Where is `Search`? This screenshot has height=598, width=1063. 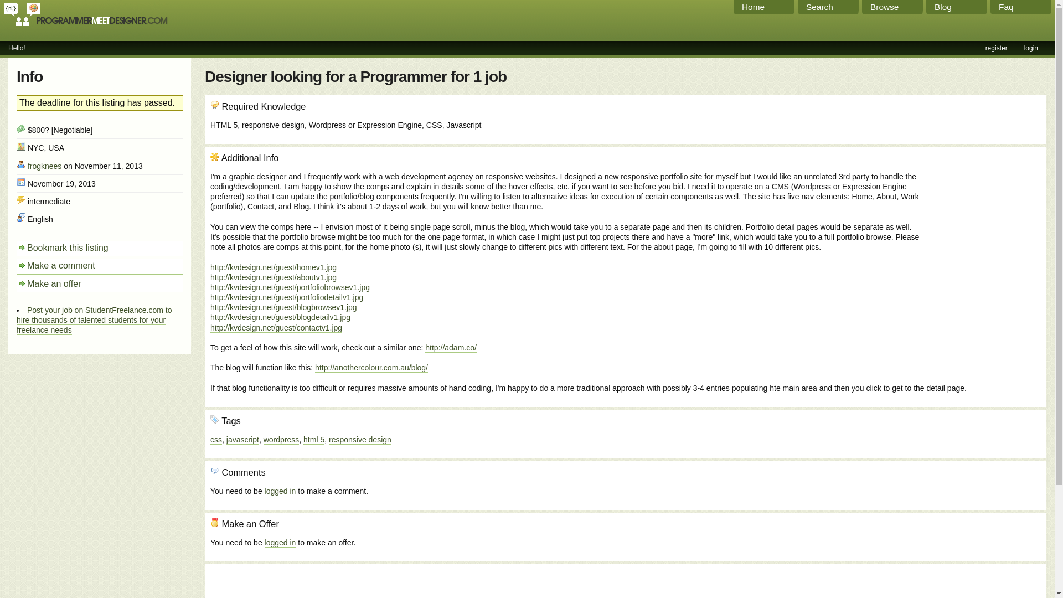 Search is located at coordinates (828, 7).